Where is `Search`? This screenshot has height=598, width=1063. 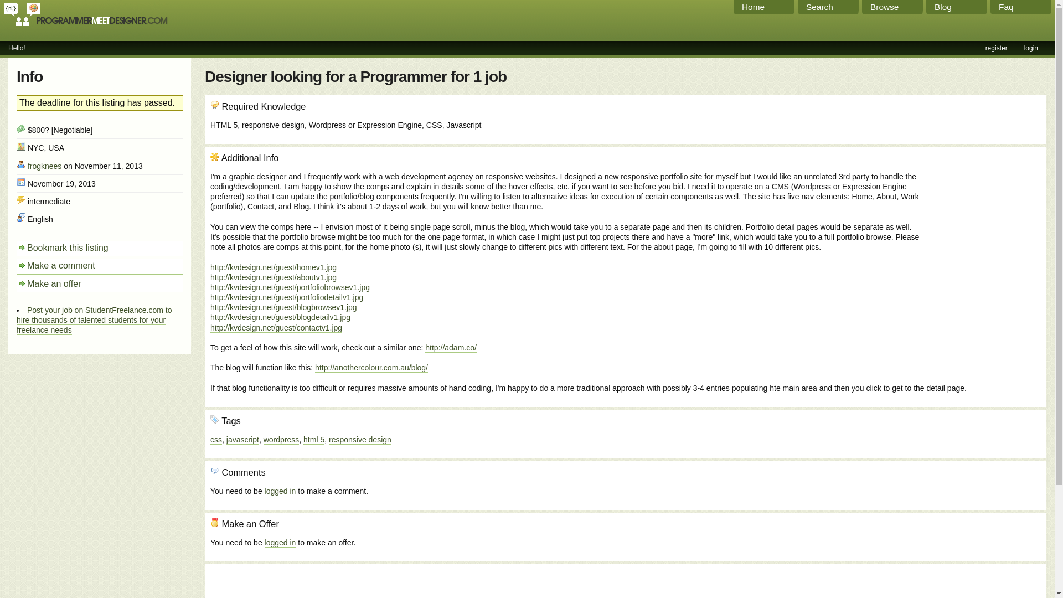 Search is located at coordinates (828, 7).